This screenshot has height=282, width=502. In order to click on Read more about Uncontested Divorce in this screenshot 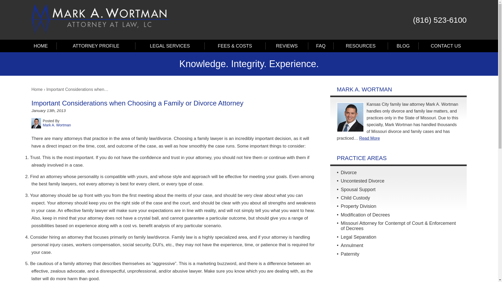, I will do `click(362, 181)`.